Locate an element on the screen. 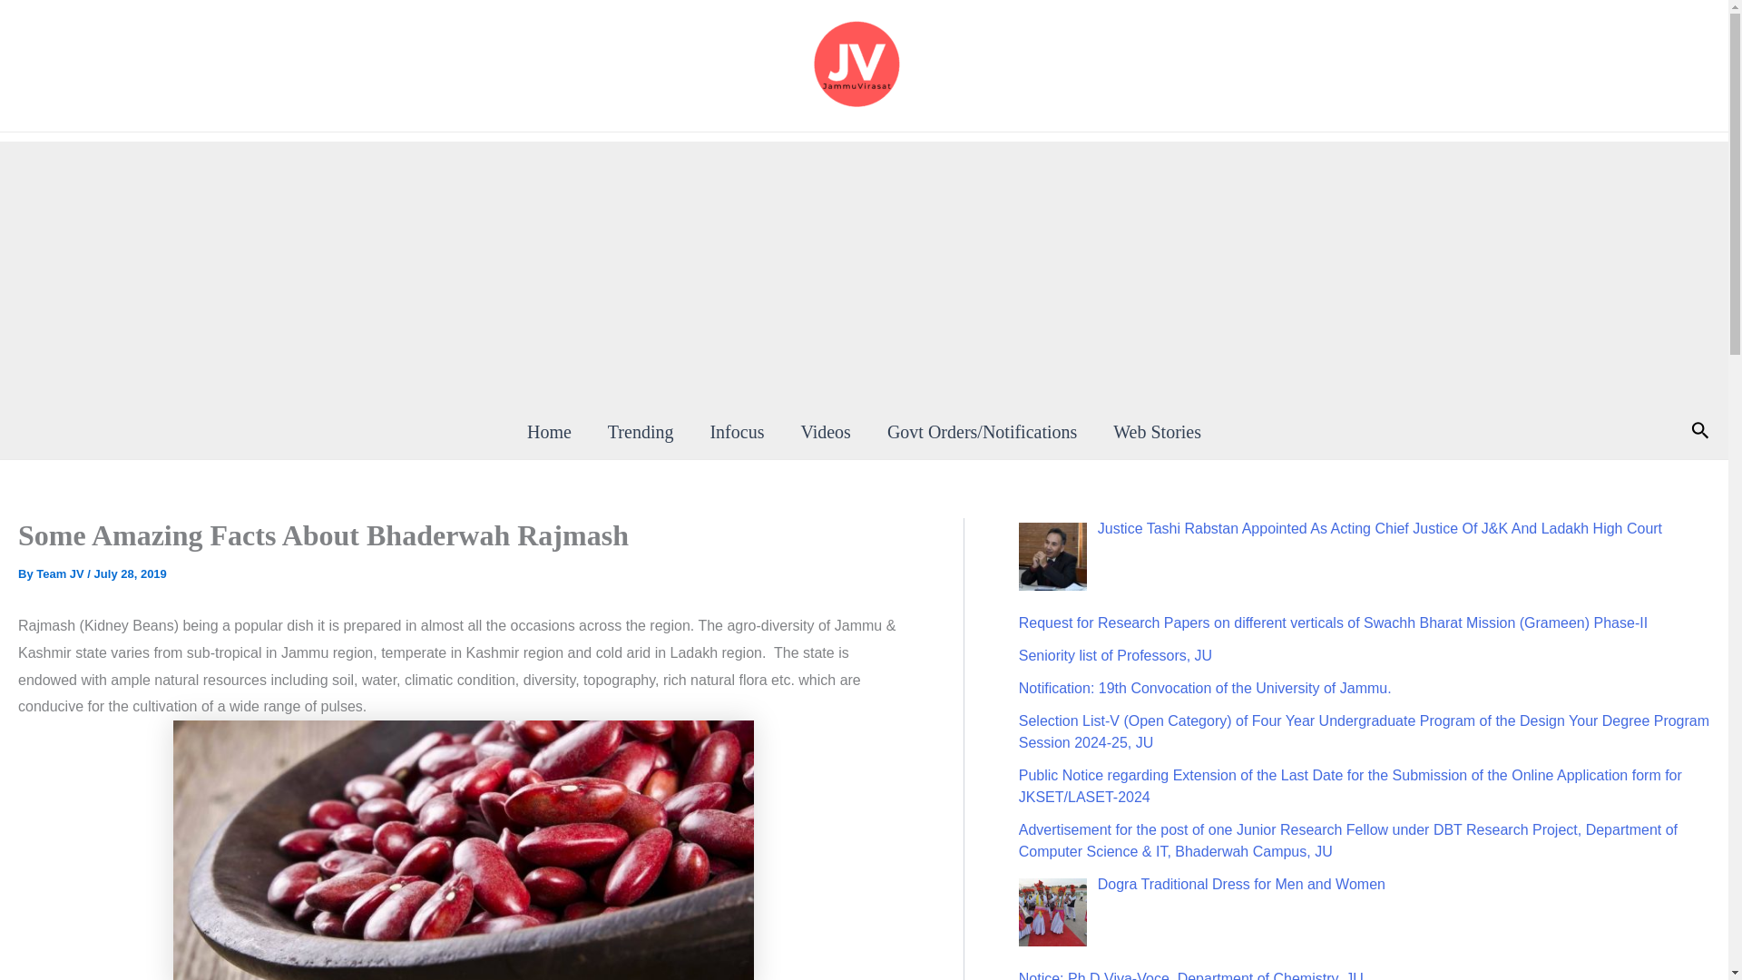 Image resolution: width=1742 pixels, height=980 pixels. View all posts by Team JV is located at coordinates (62, 573).